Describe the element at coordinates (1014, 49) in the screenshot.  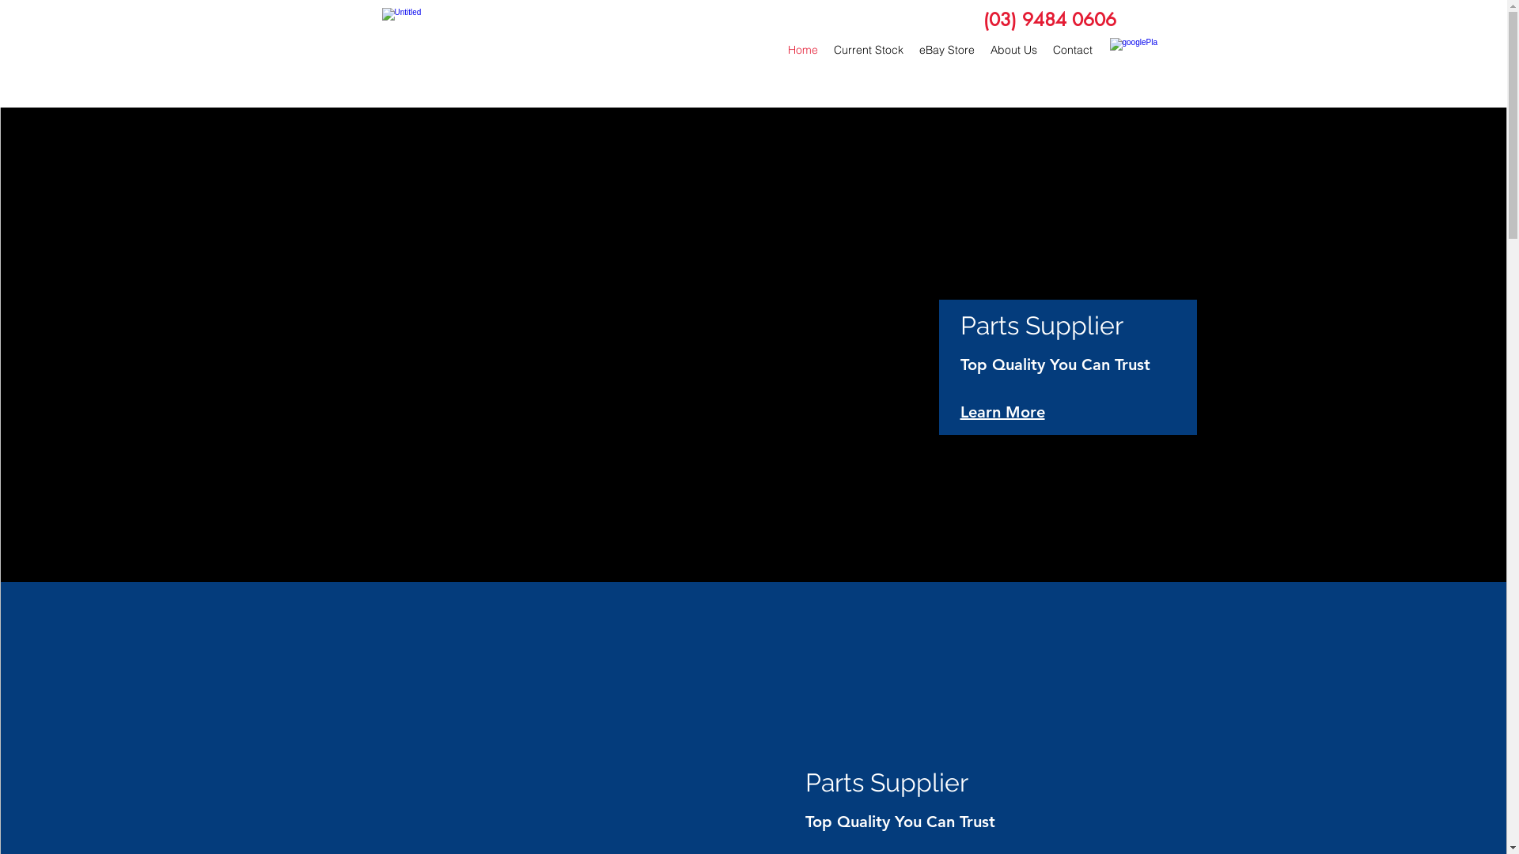
I see `About Us` at that location.